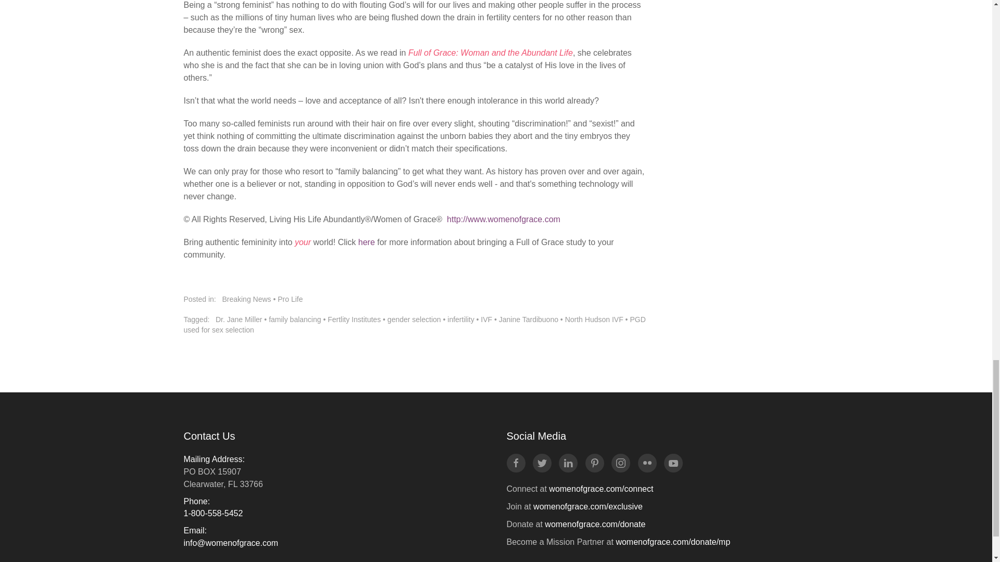  Describe the element at coordinates (491, 53) in the screenshot. I see `Full of Grace: Woman and the Abundant Life` at that location.